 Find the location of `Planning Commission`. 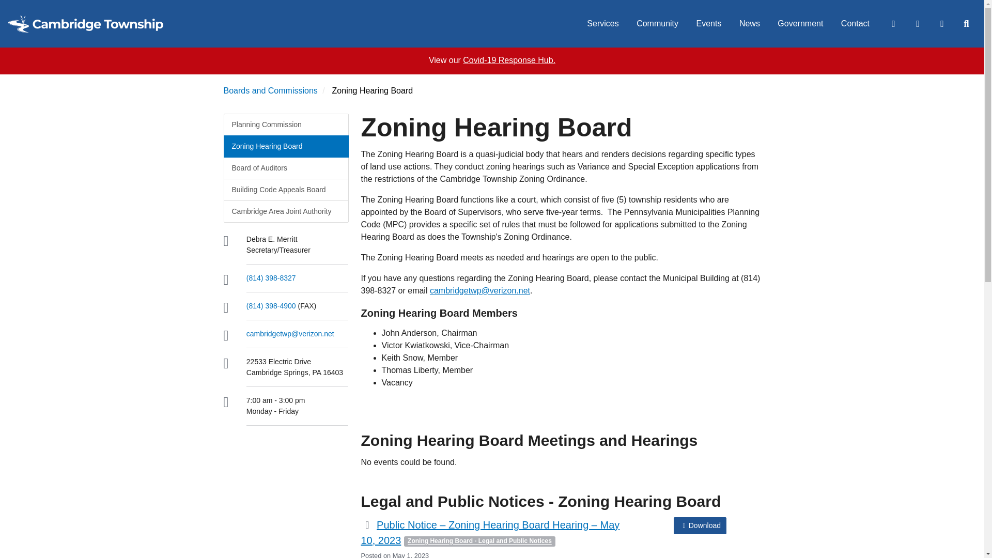

Planning Commission is located at coordinates (285, 125).